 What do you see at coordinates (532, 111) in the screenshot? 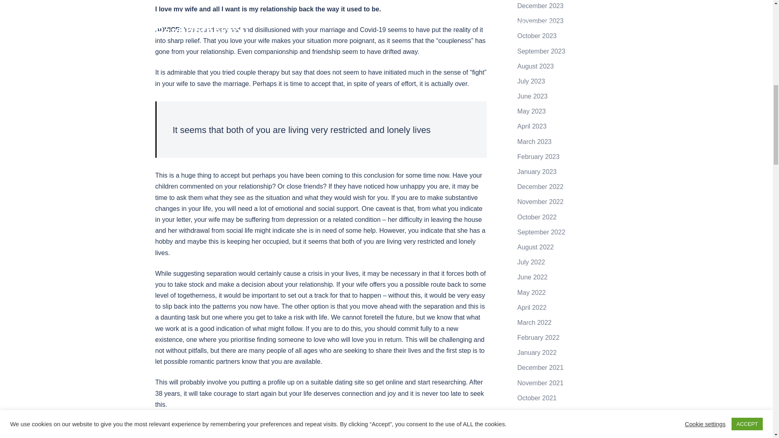
I see `May 2023` at bounding box center [532, 111].